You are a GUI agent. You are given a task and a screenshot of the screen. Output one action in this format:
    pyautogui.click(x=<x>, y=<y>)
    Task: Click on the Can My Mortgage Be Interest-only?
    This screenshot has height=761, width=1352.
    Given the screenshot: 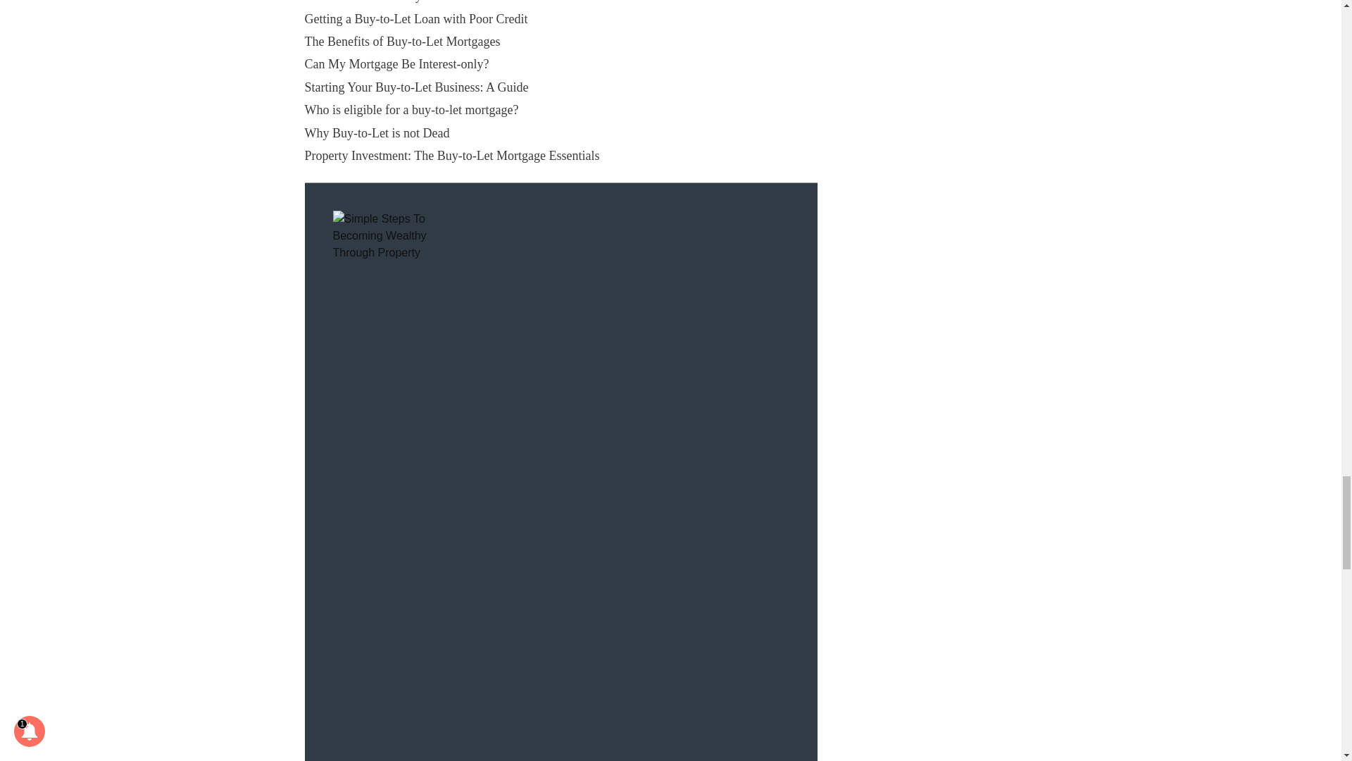 What is the action you would take?
    pyautogui.click(x=396, y=64)
    